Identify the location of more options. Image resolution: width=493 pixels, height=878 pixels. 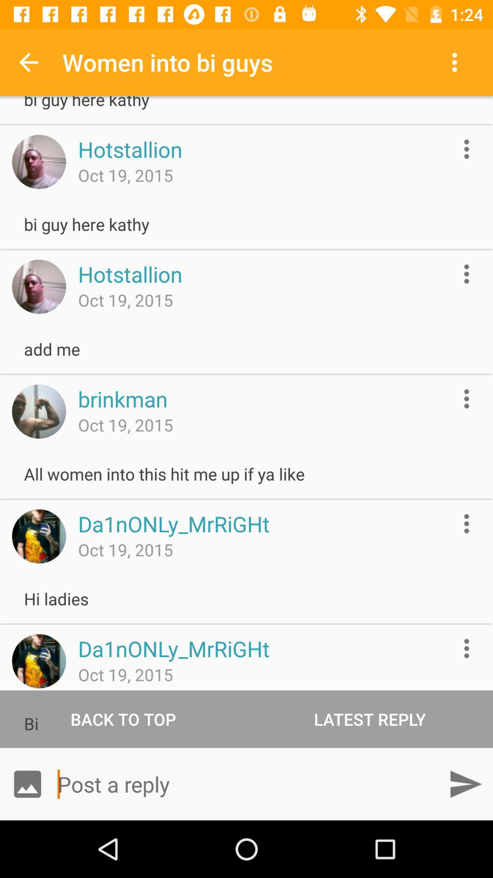
(467, 523).